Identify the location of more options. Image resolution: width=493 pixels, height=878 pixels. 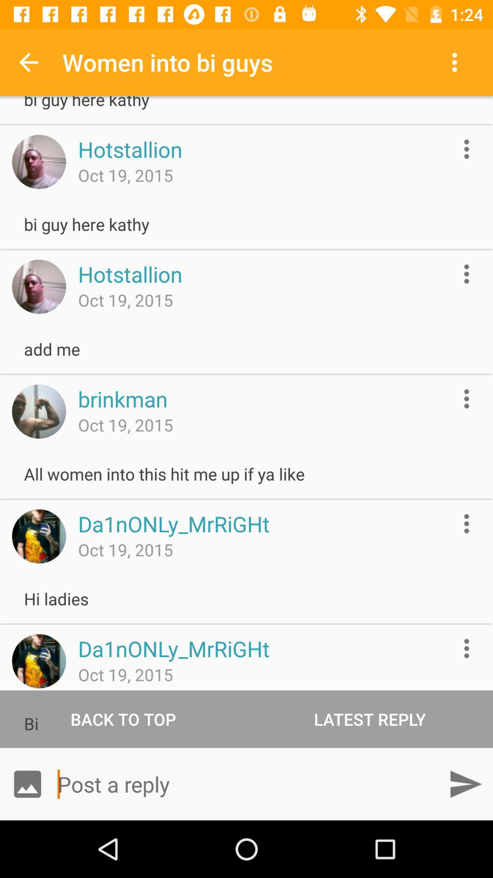
(467, 523).